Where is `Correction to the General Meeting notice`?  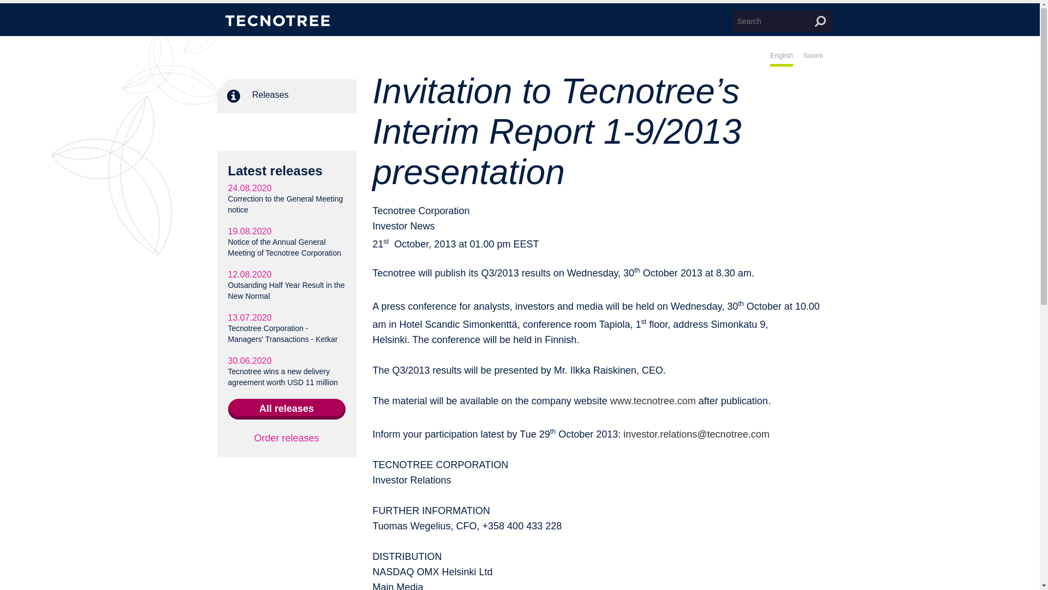 Correction to the General Meeting notice is located at coordinates (286, 204).